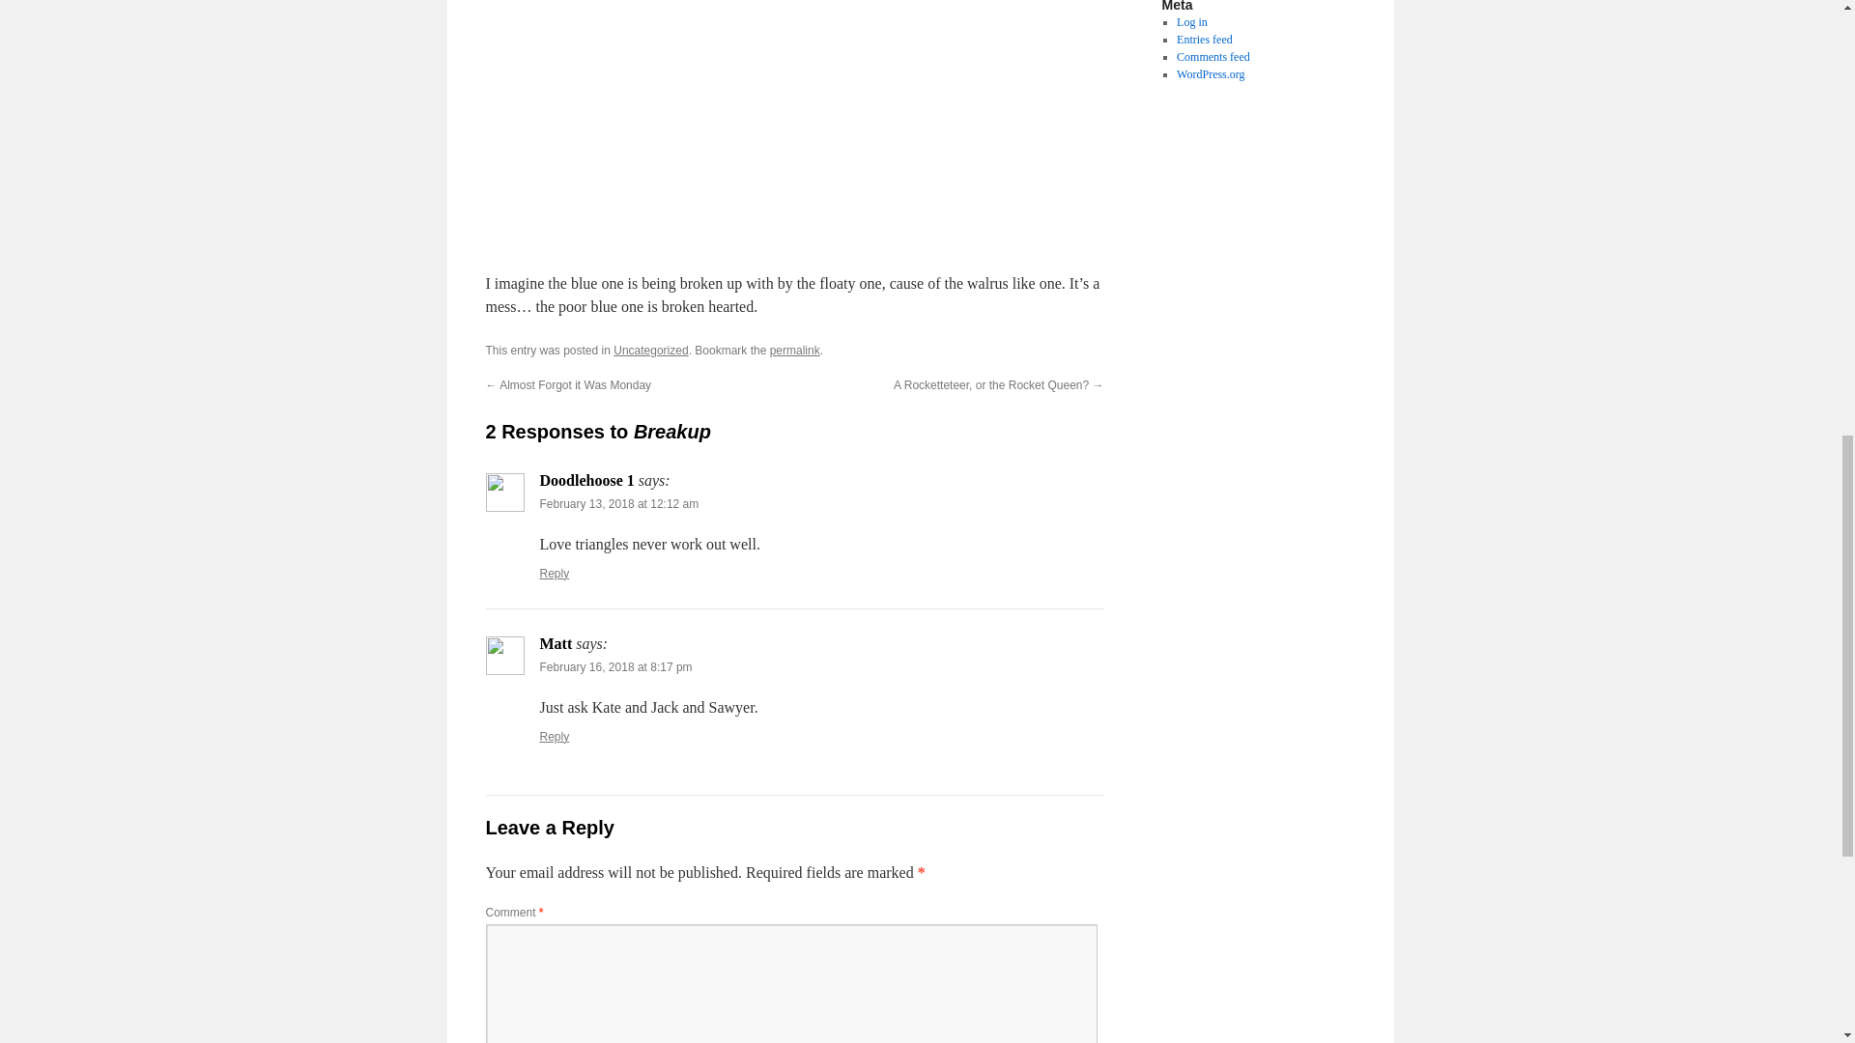 The height and width of the screenshot is (1043, 1855). Describe the element at coordinates (615, 666) in the screenshot. I see `February 16, 2018 at 8:17 pm` at that location.